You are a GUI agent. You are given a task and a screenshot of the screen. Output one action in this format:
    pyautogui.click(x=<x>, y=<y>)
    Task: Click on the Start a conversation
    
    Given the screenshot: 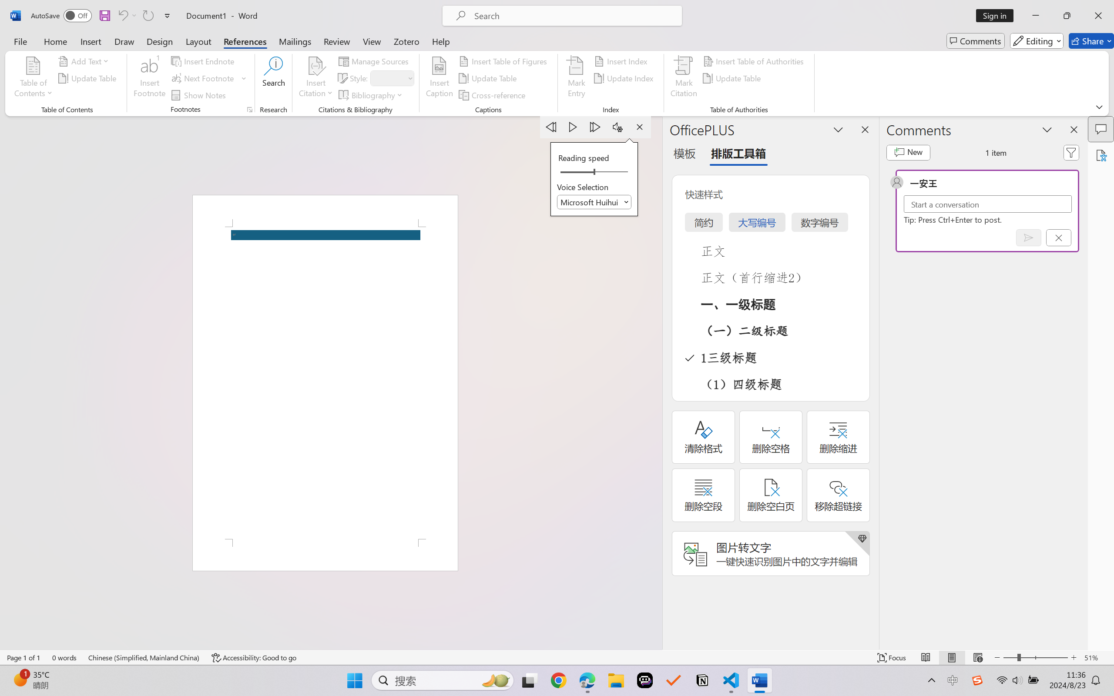 What is the action you would take?
    pyautogui.click(x=988, y=204)
    